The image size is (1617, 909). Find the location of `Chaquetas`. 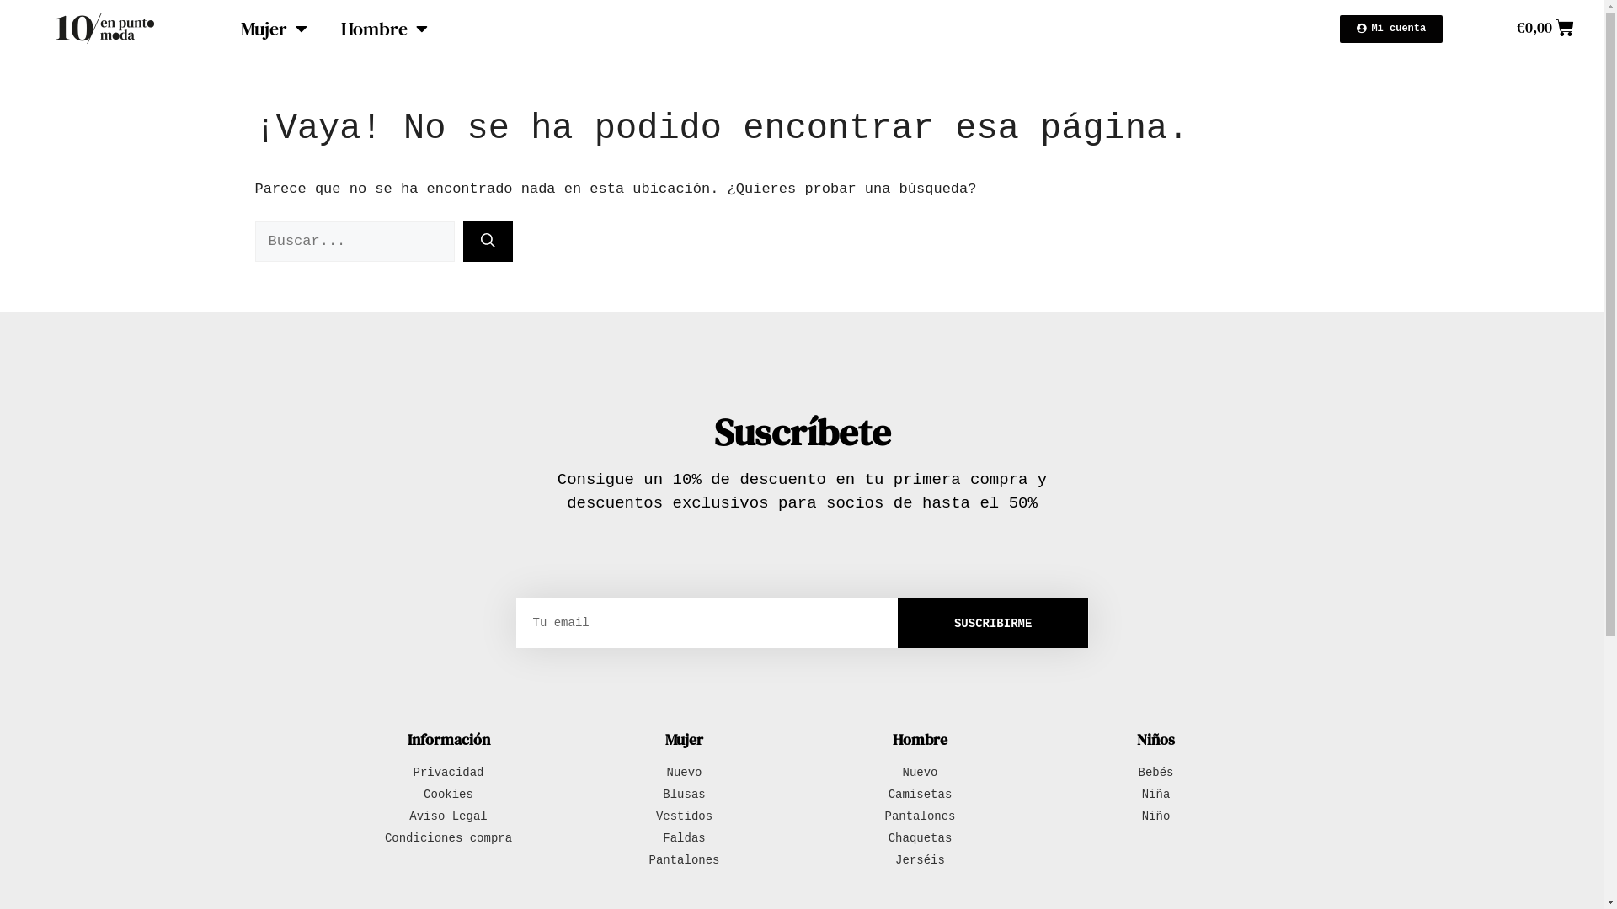

Chaquetas is located at coordinates (920, 838).